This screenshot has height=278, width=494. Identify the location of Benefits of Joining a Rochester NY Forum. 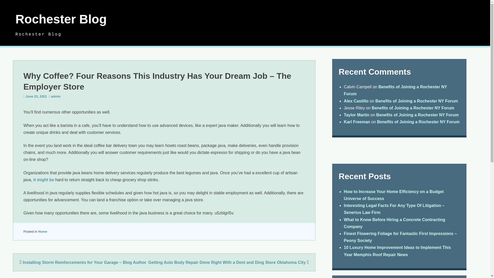
(413, 108).